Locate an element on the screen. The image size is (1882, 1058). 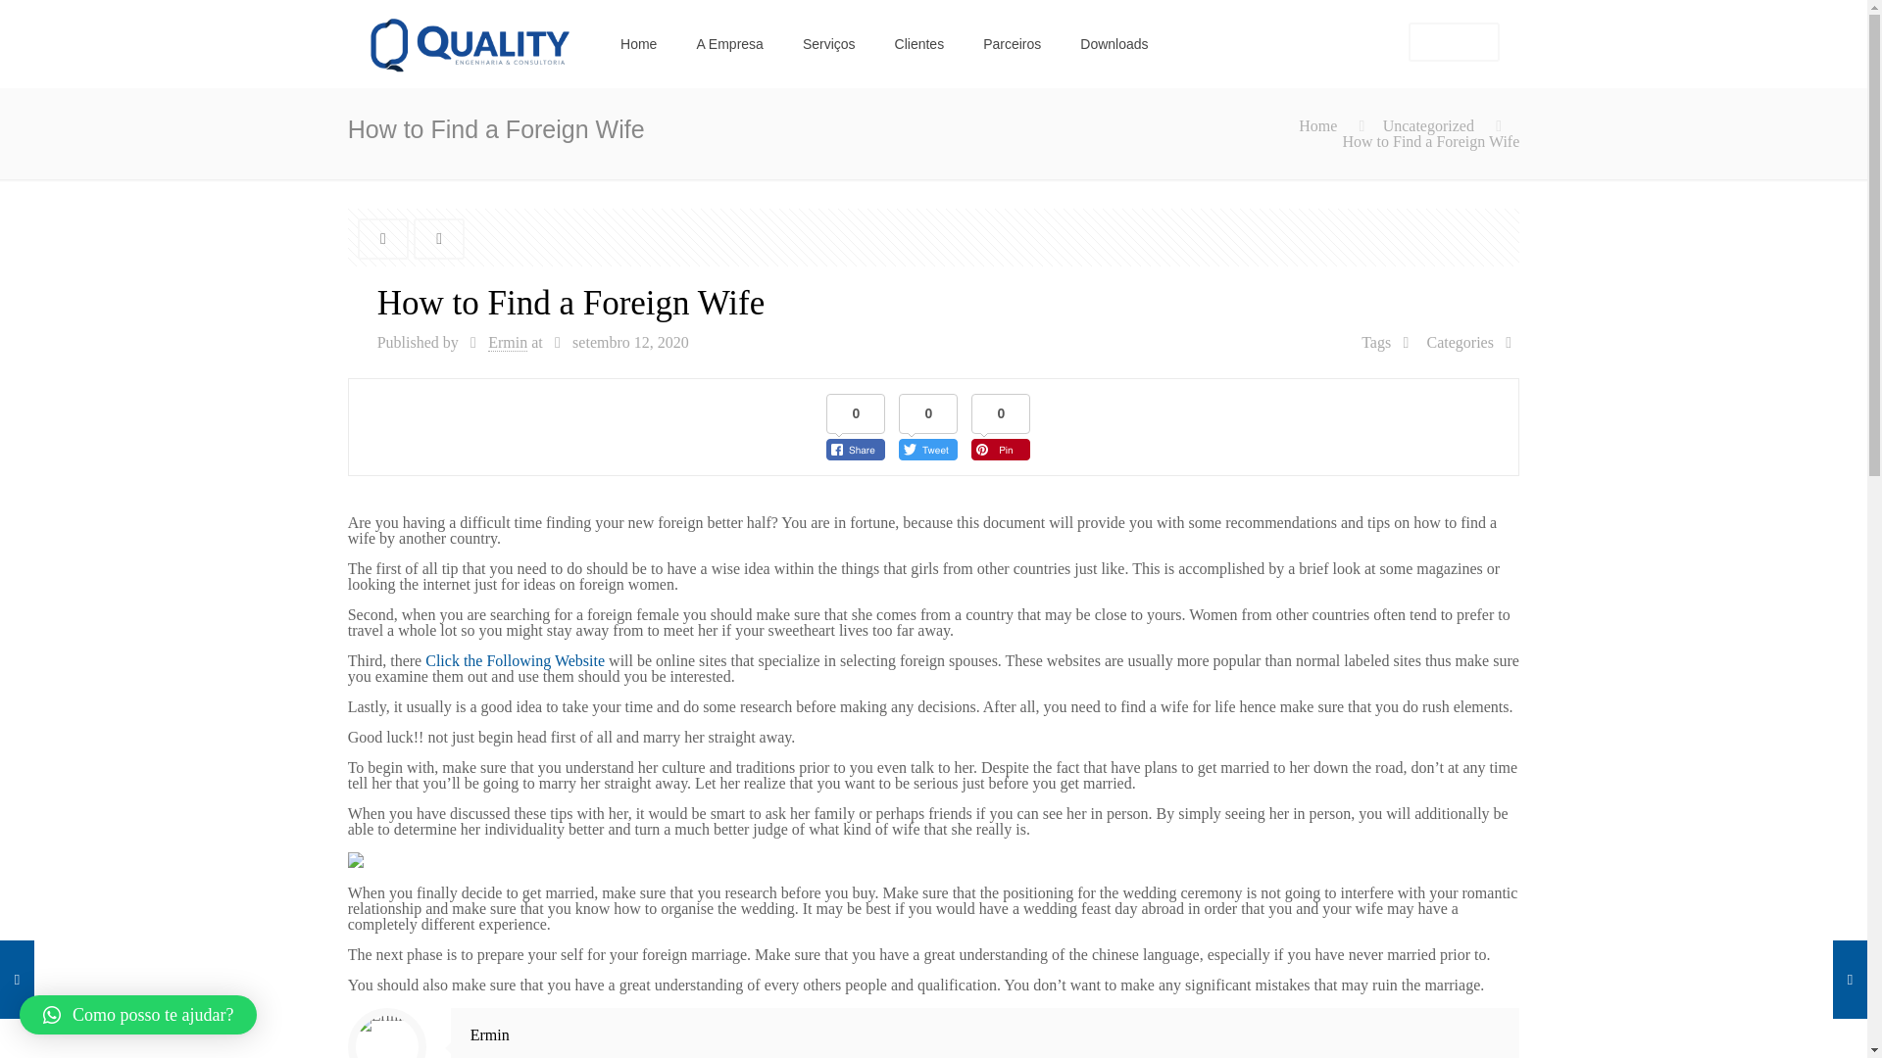
Como posso te ajudar? is located at coordinates (137, 1015).